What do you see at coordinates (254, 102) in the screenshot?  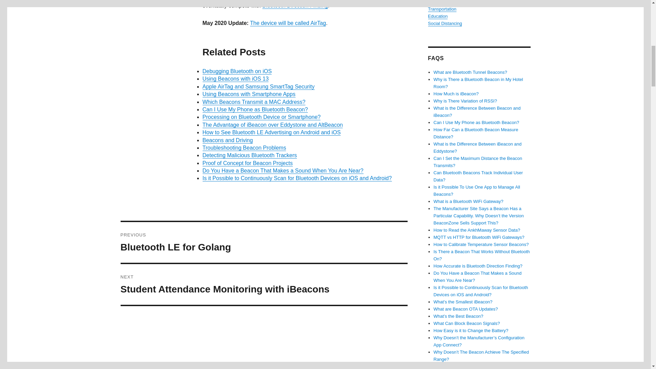 I see `Which Beacons Transmit a MAC Address?` at bounding box center [254, 102].